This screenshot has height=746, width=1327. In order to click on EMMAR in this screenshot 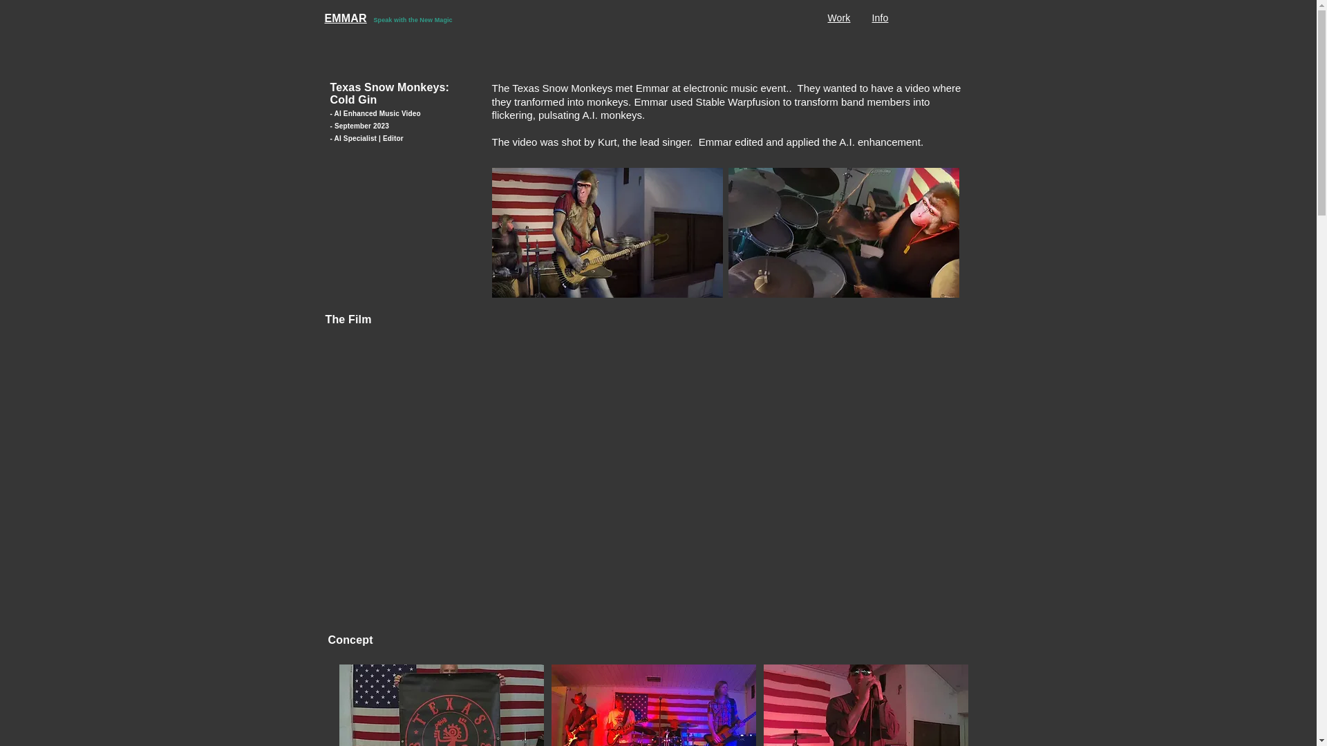, I will do `click(346, 18)`.